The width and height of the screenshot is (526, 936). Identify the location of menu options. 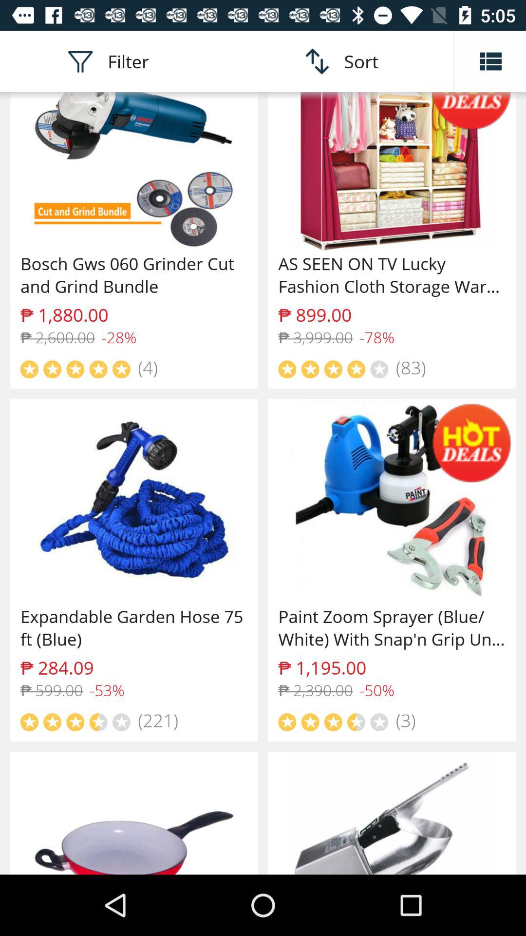
(490, 61).